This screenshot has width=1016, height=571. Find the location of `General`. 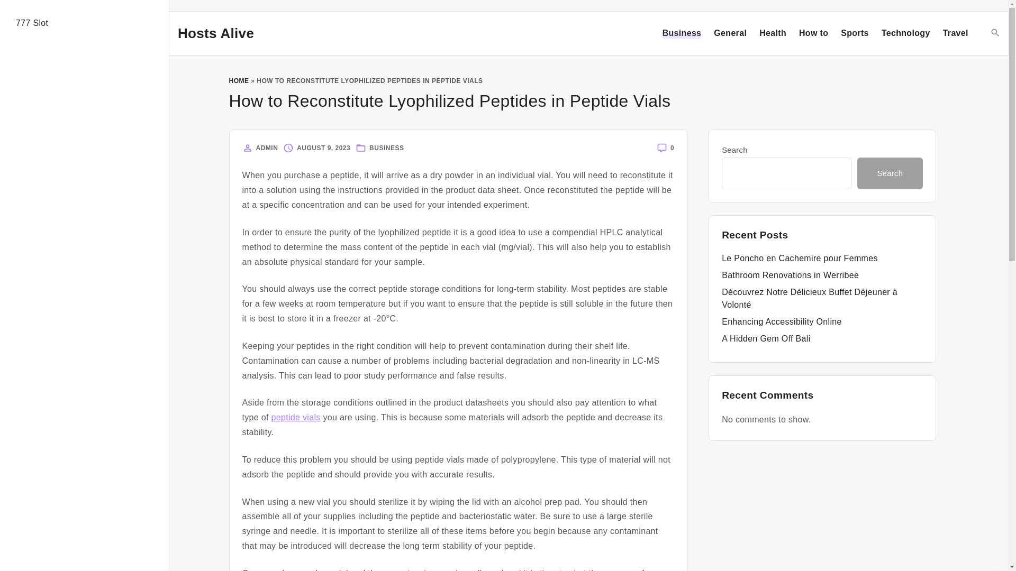

General is located at coordinates (730, 33).